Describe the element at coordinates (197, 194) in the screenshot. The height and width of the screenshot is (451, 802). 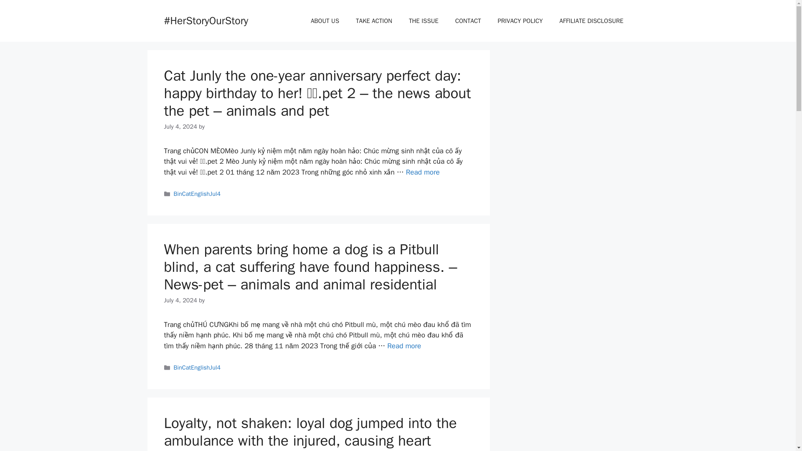
I see `BinCatEnglishJul4` at that location.